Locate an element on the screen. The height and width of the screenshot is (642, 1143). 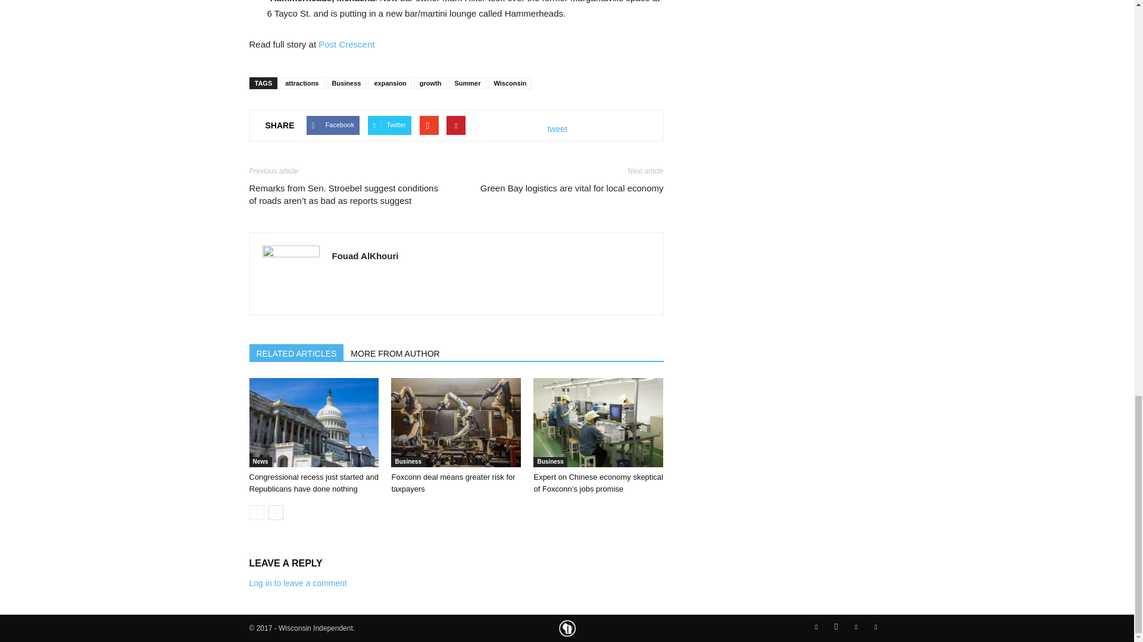
Foxconn deal means greater risk for taxpayers is located at coordinates (456, 423).